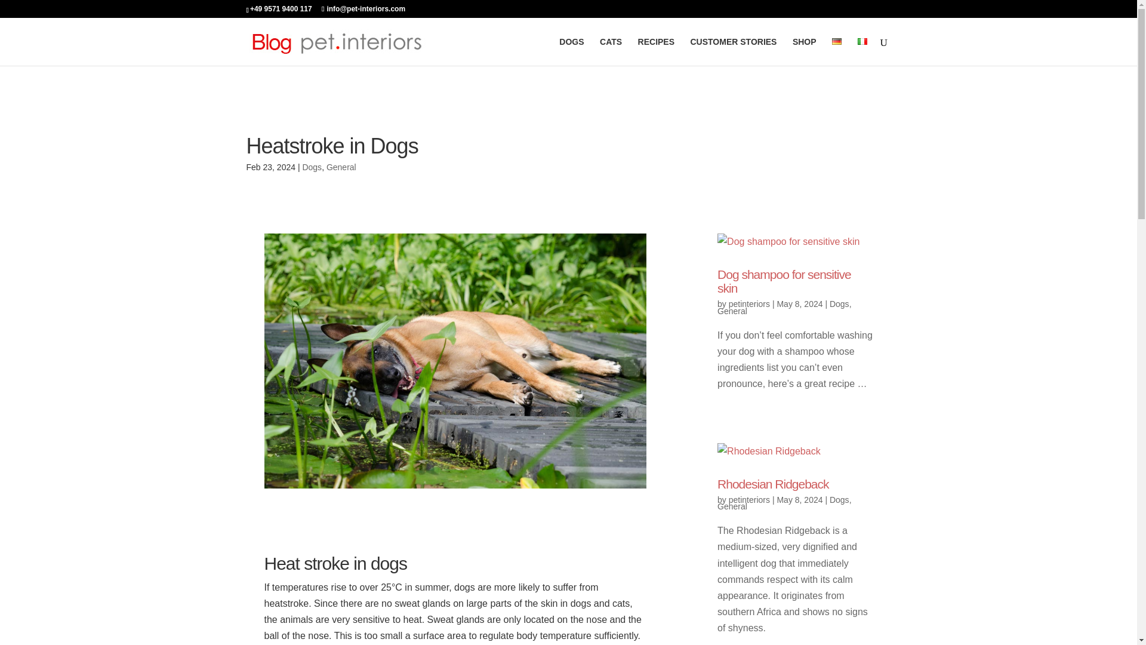 The width and height of the screenshot is (1146, 645). Describe the element at coordinates (750, 499) in the screenshot. I see `petinteriors` at that location.